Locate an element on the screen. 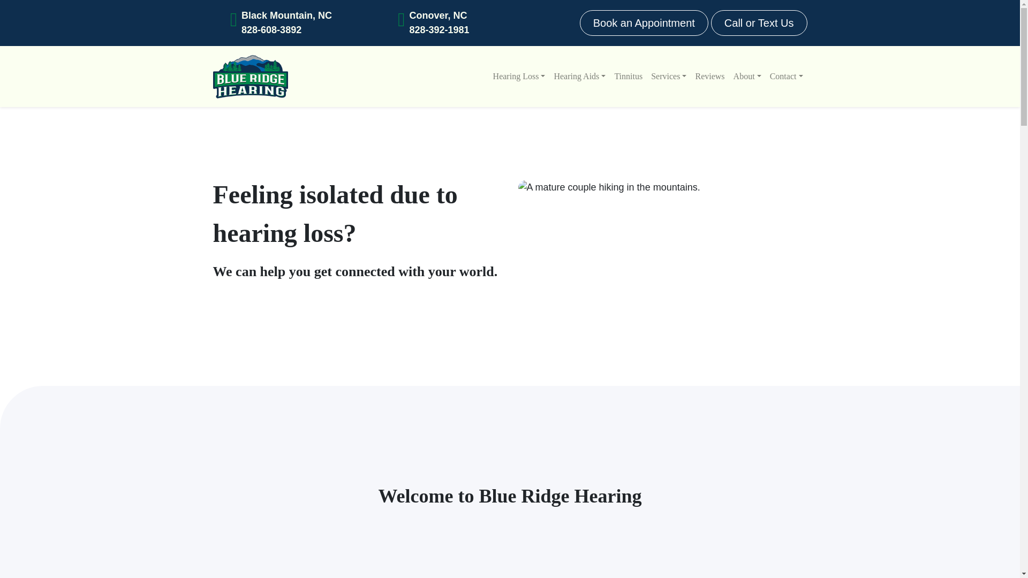 The image size is (1028, 578). Conover, NC is located at coordinates (439, 16).